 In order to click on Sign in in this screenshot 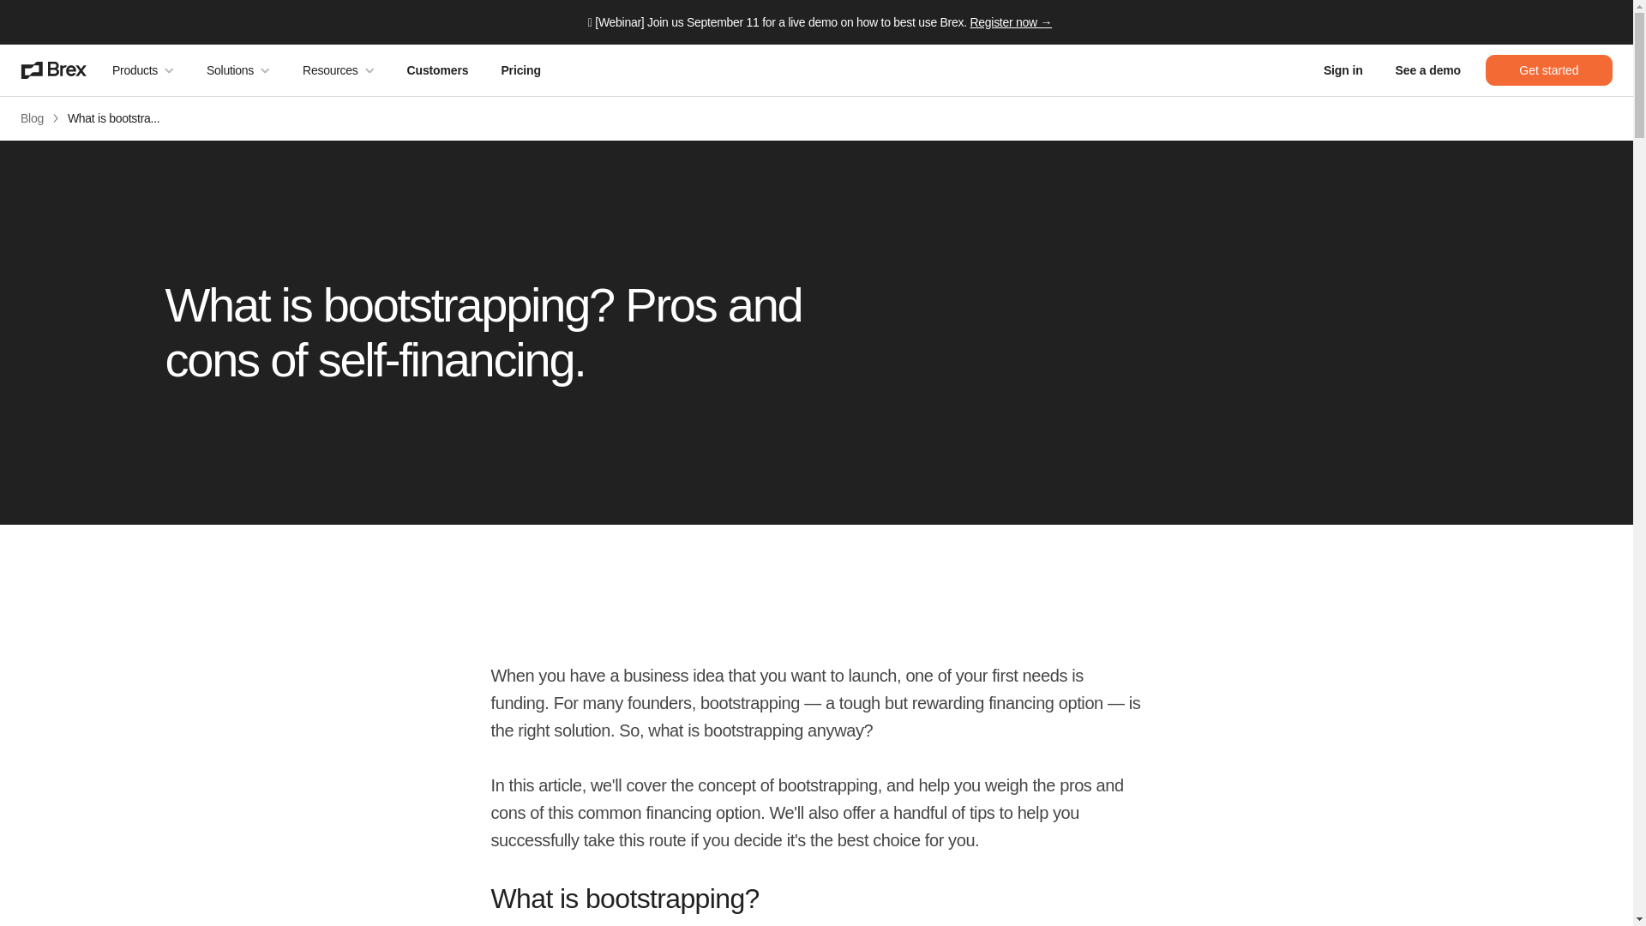, I will do `click(1343, 70)`.